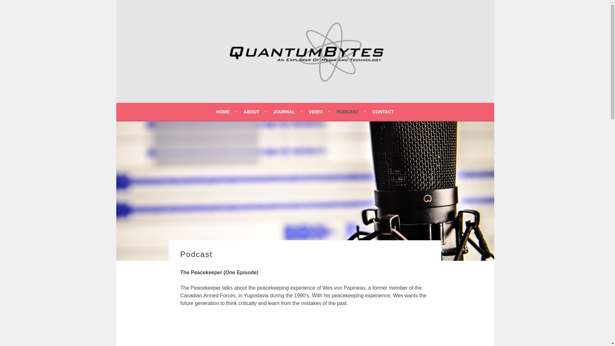 Image resolution: width=615 pixels, height=346 pixels. What do you see at coordinates (319, 111) in the screenshot?
I see `VIDEO` at bounding box center [319, 111].